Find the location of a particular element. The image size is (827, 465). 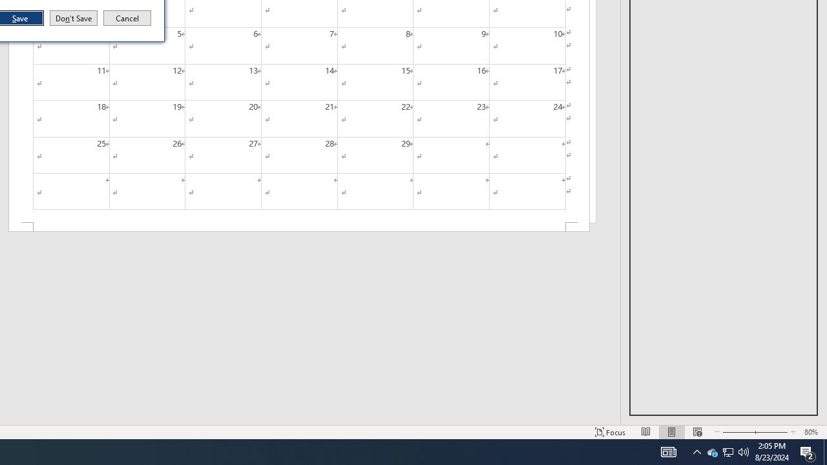

AutomationID: 4105 is located at coordinates (668, 452).